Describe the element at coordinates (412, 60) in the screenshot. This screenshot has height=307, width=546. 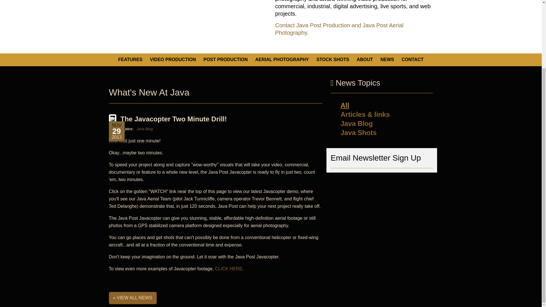
I see `CONTACT` at that location.